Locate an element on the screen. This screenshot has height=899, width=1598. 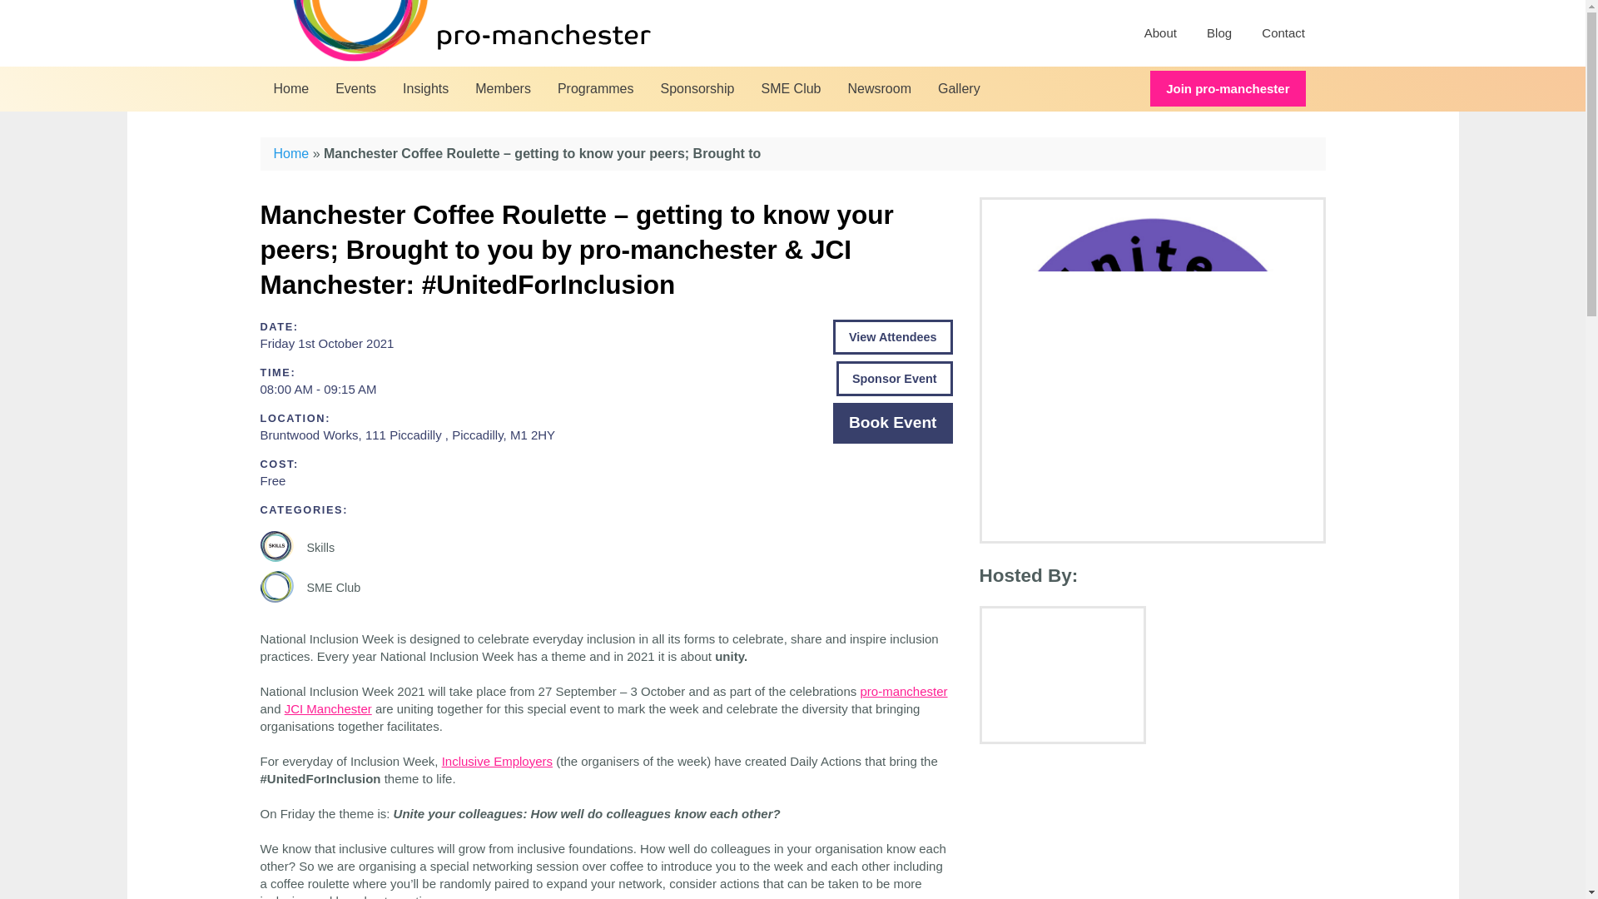
Events is located at coordinates (356, 88).